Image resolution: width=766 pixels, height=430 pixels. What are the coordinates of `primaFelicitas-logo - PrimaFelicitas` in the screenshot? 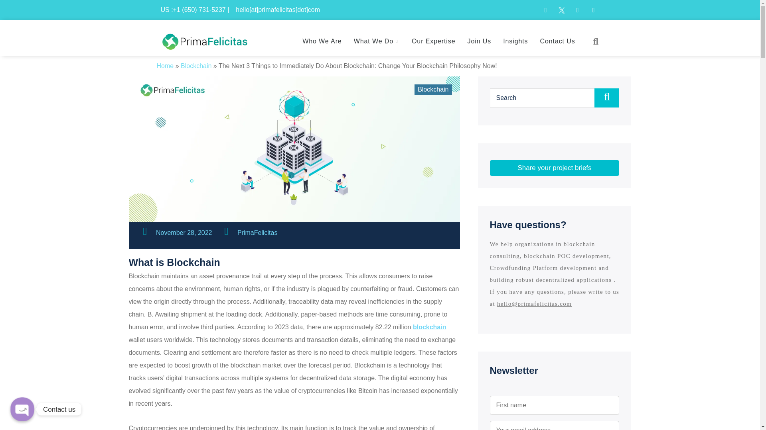 It's located at (205, 40).